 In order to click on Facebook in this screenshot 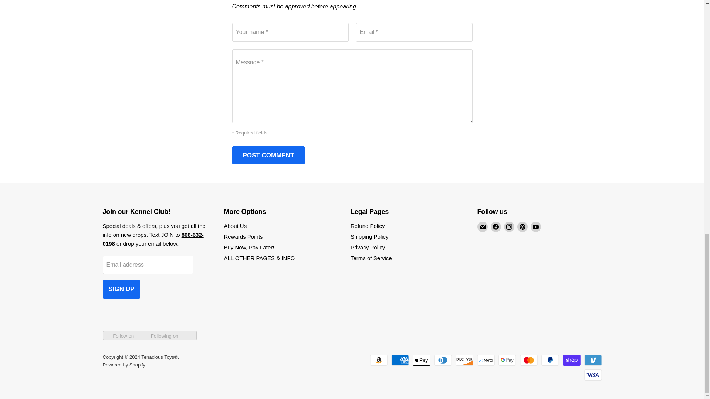, I will do `click(496, 227)`.